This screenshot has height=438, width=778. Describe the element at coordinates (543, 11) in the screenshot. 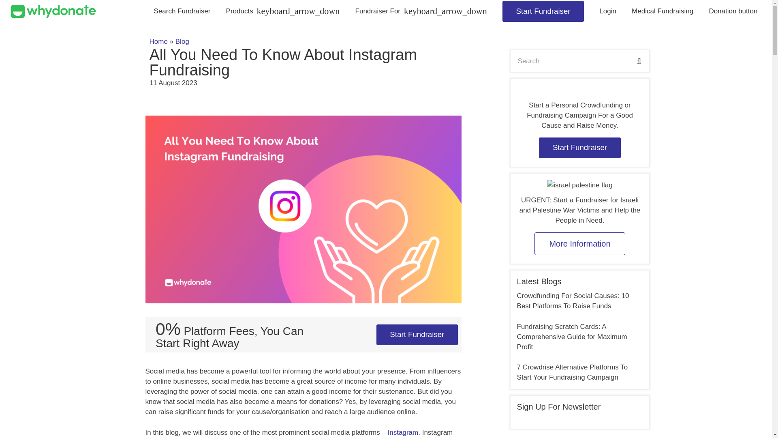

I see `Start Fundraiser` at that location.